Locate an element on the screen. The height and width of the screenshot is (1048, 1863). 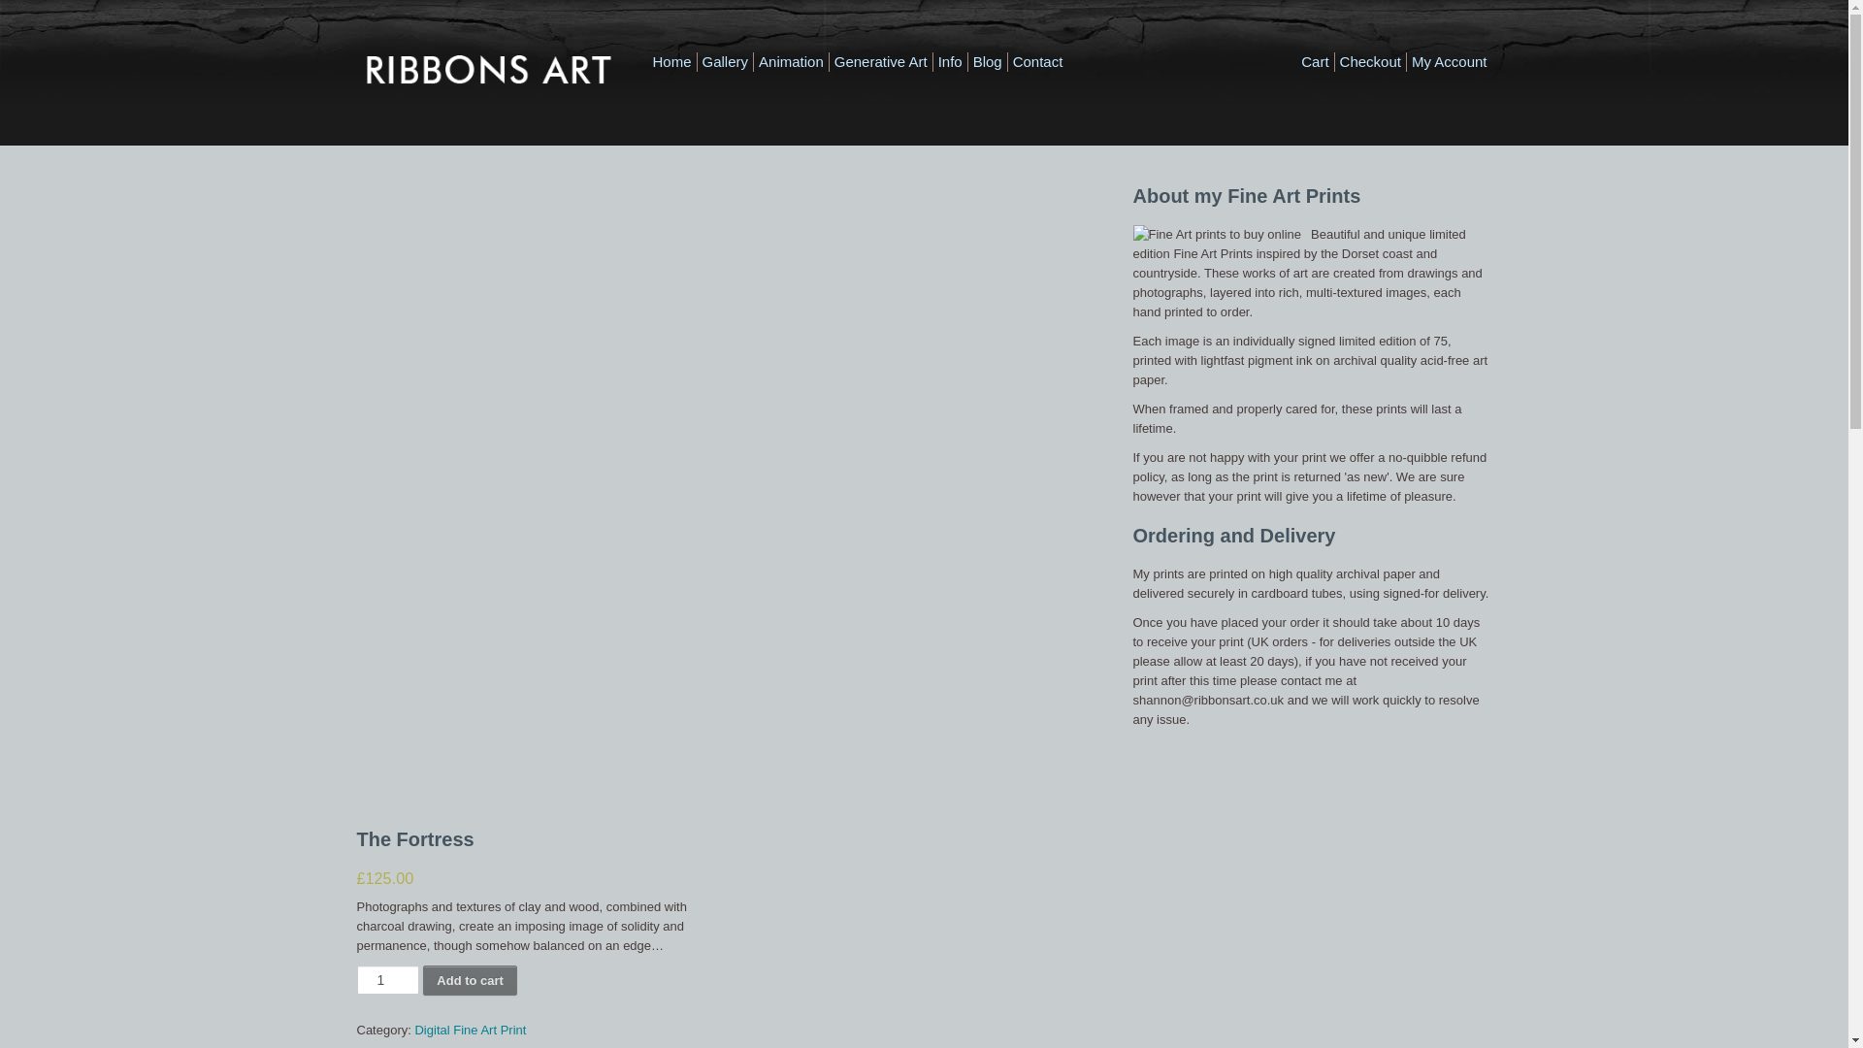
Generative Art is located at coordinates (881, 62).